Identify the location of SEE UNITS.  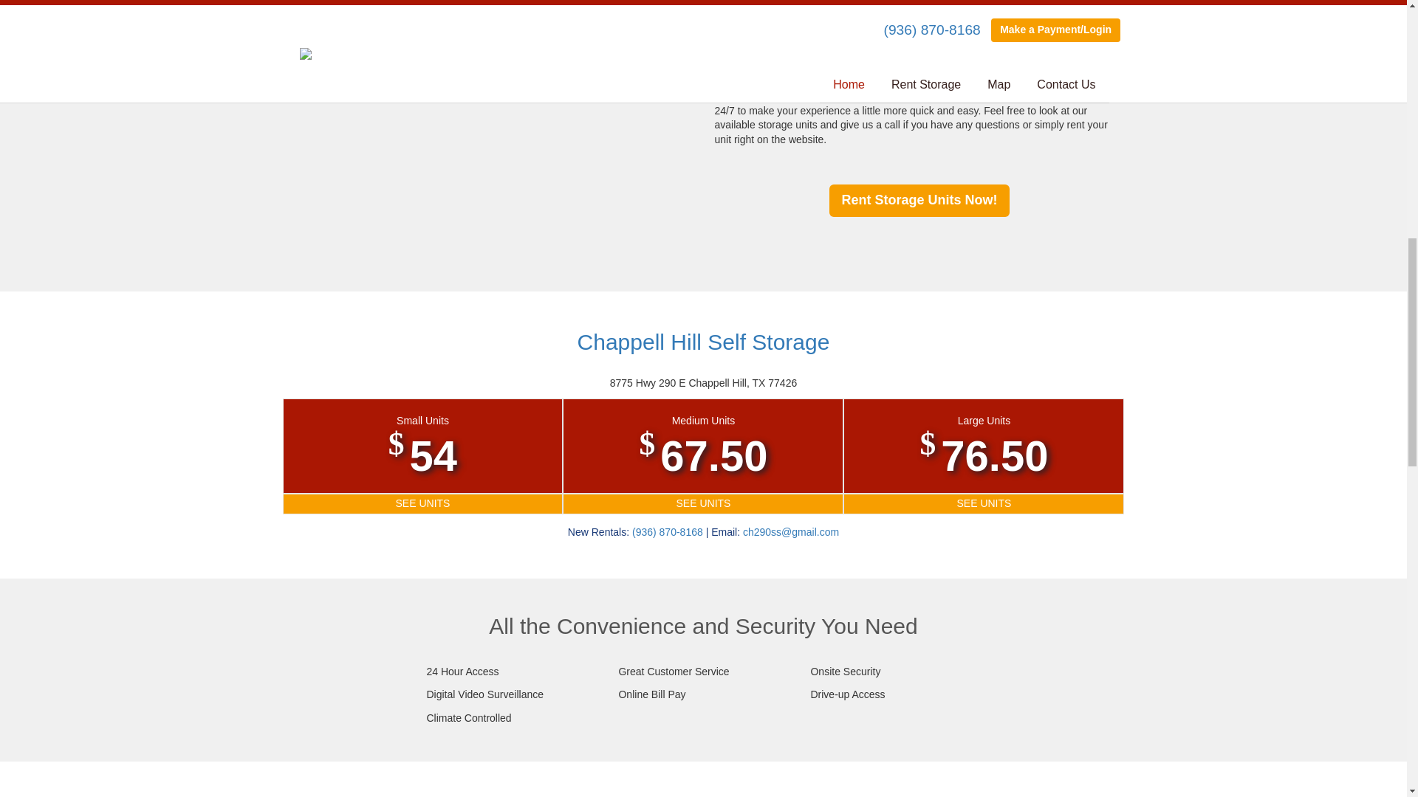
(423, 503).